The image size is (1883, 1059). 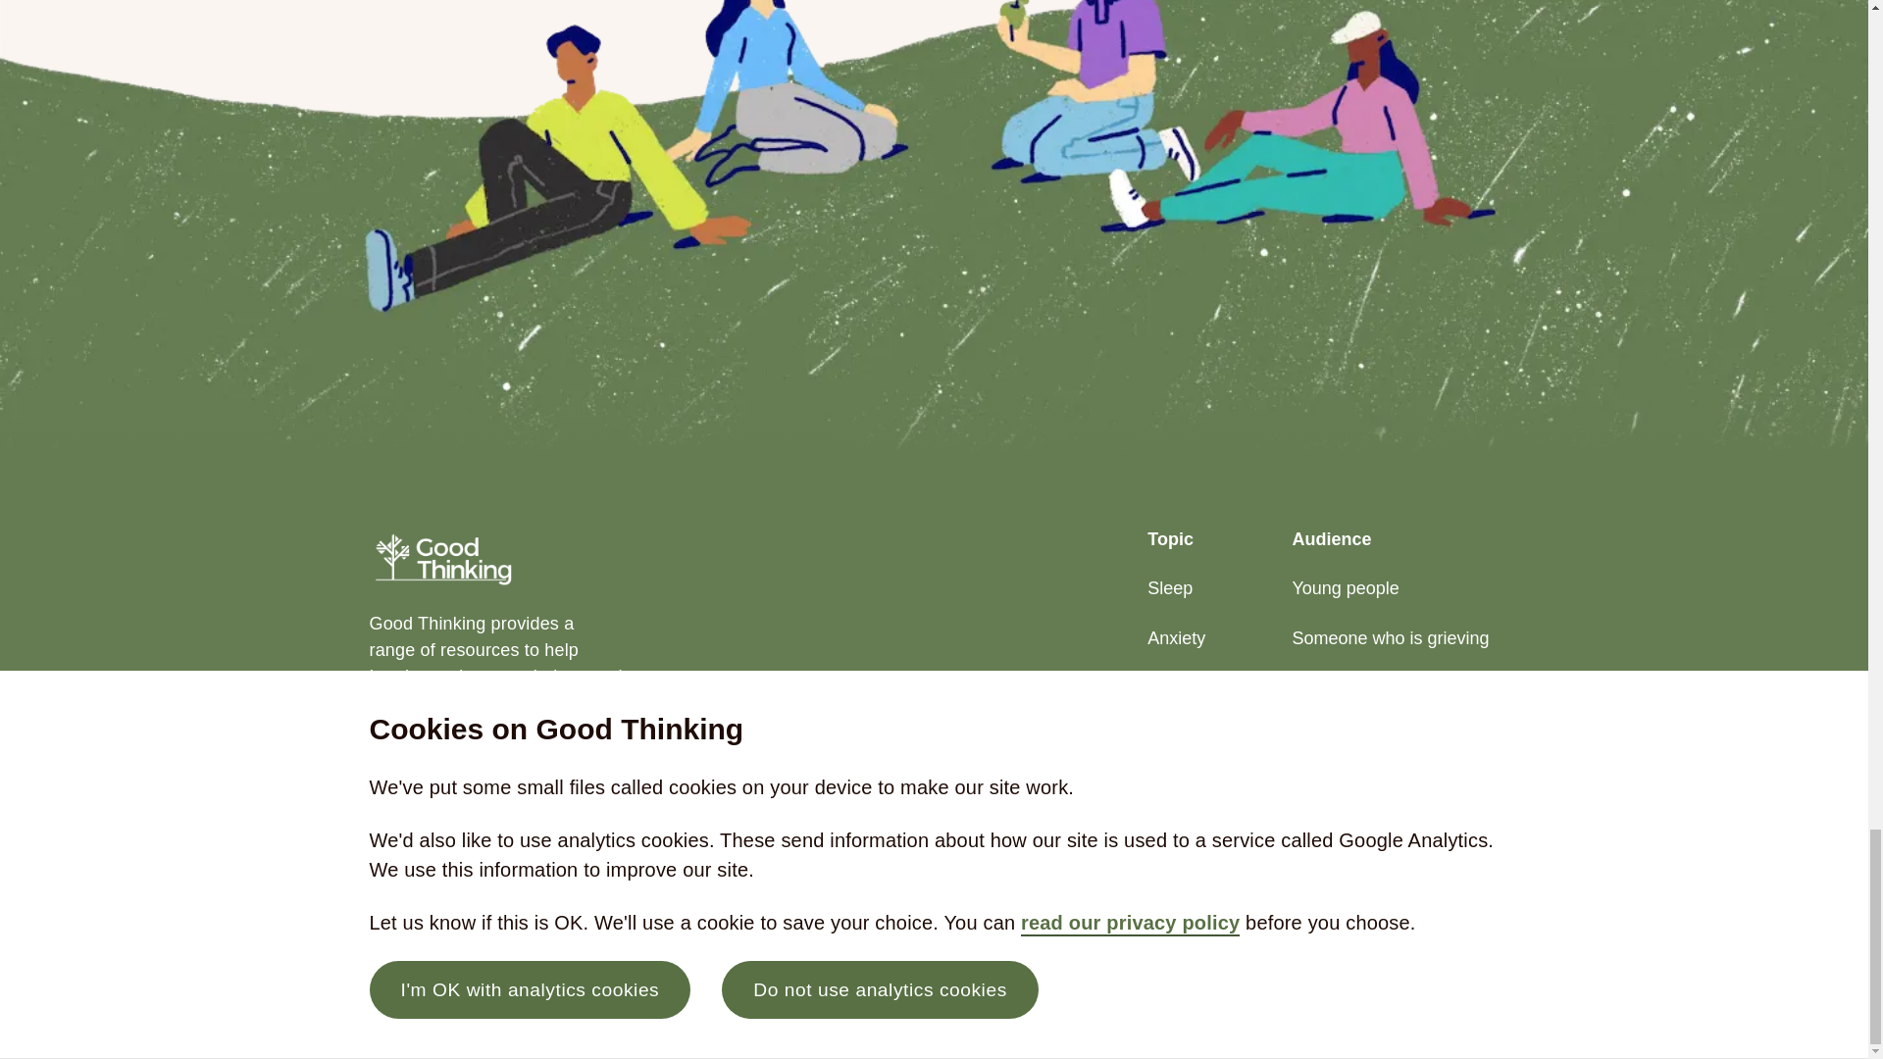 What do you see at coordinates (1188, 688) in the screenshot?
I see `Low mood` at bounding box center [1188, 688].